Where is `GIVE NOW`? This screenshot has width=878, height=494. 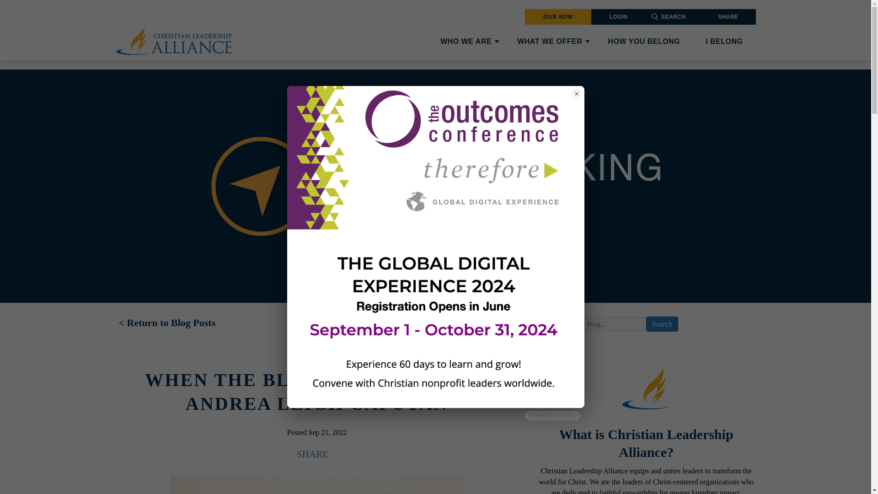
GIVE NOW is located at coordinates (558, 16).